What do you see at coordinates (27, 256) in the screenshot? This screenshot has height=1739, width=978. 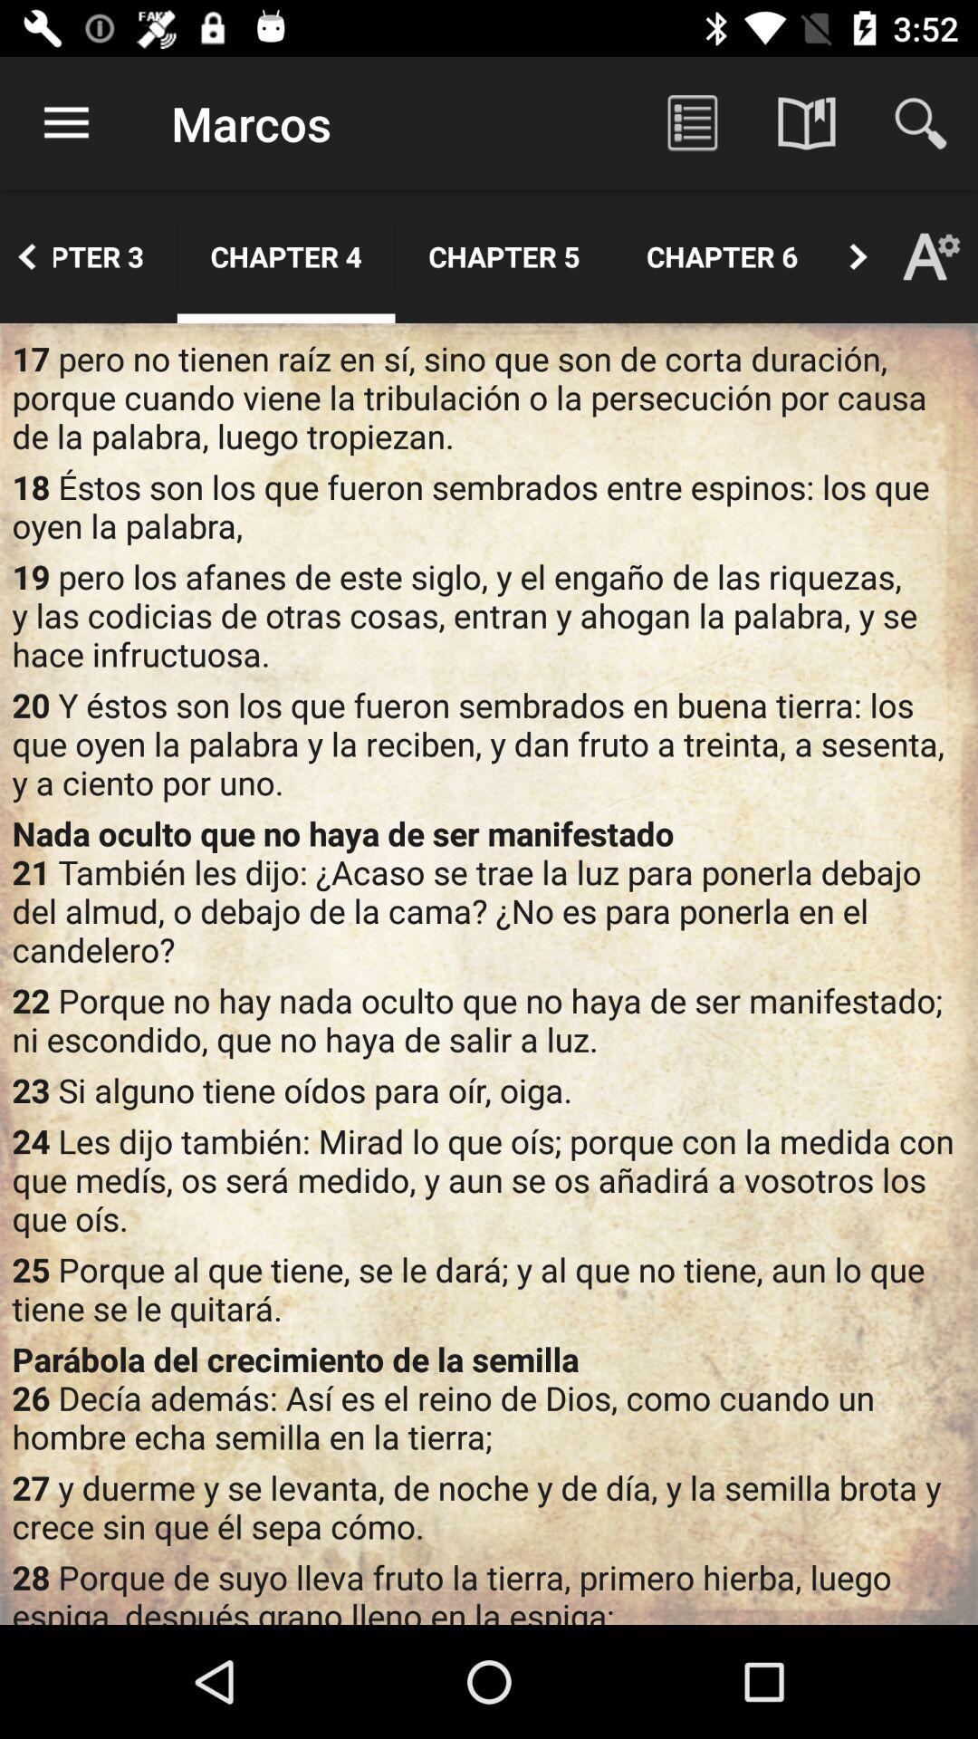 I see `select the icon above 17 pero no icon` at bounding box center [27, 256].